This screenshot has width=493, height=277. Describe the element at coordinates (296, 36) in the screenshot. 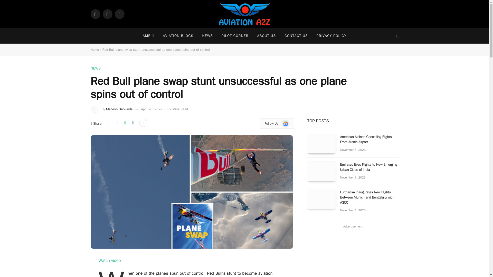

I see `CONTACT US` at that location.